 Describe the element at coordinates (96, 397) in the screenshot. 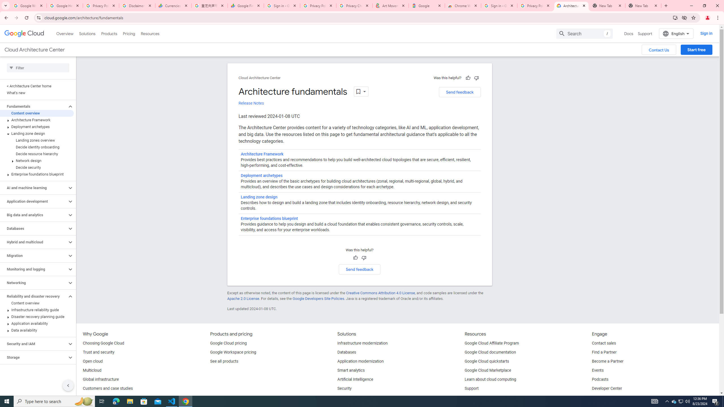

I see `Analyst reports` at that location.